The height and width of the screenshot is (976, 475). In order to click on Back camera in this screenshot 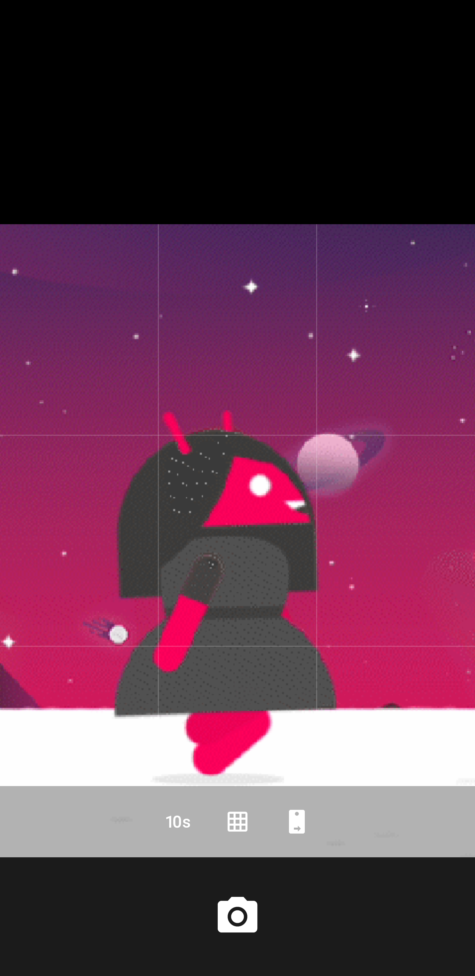, I will do `click(297, 822)`.